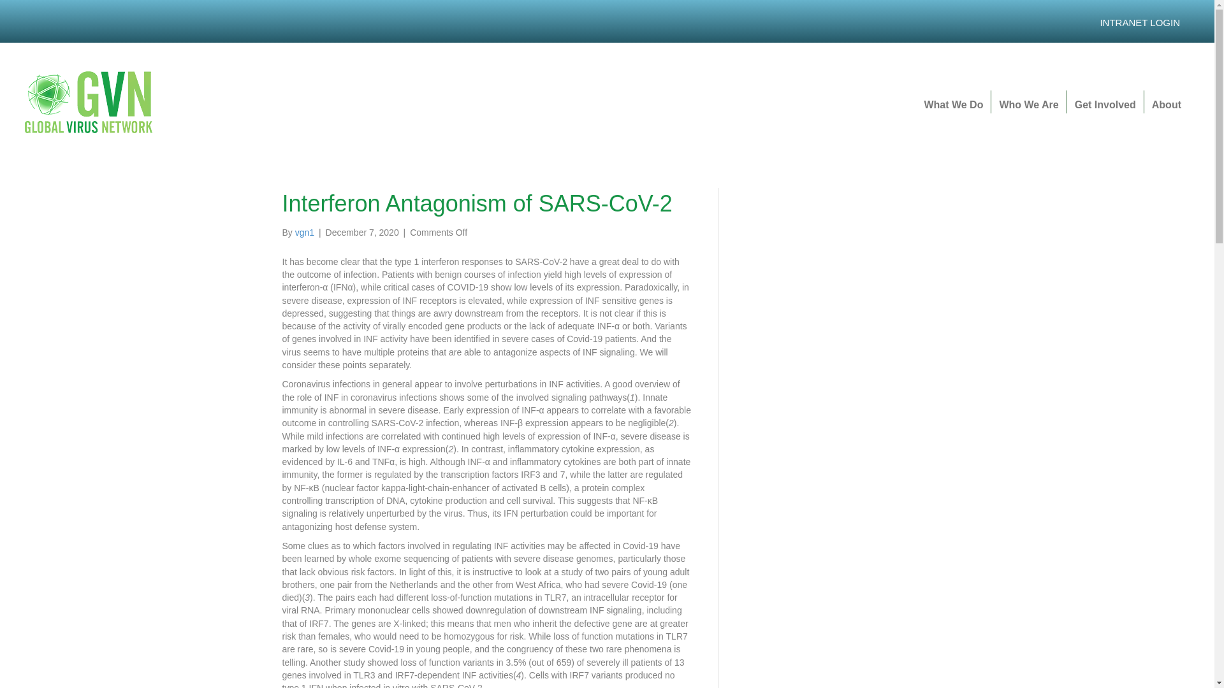  I want to click on What We Do, so click(952, 102).